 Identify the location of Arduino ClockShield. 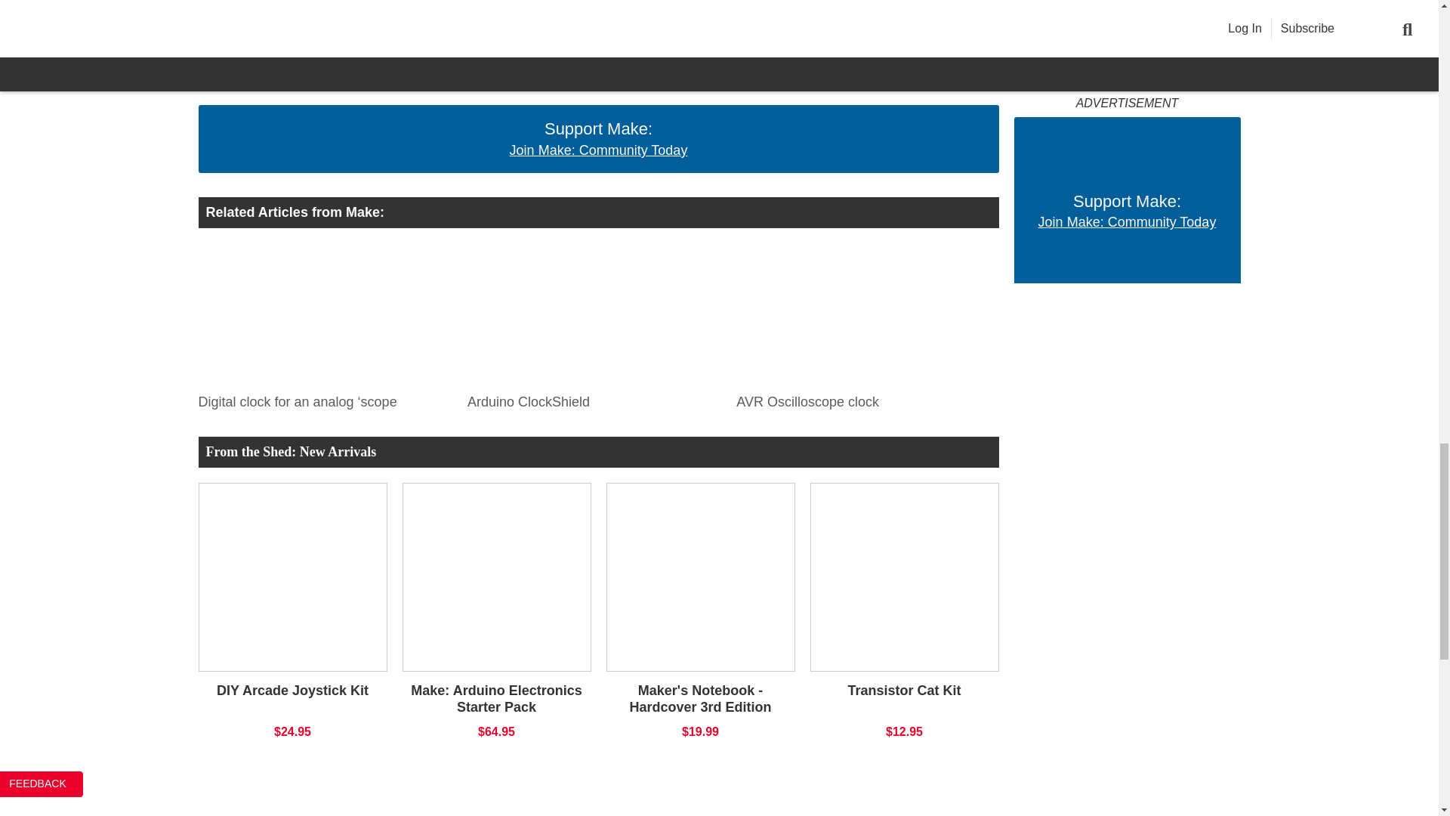
(594, 399).